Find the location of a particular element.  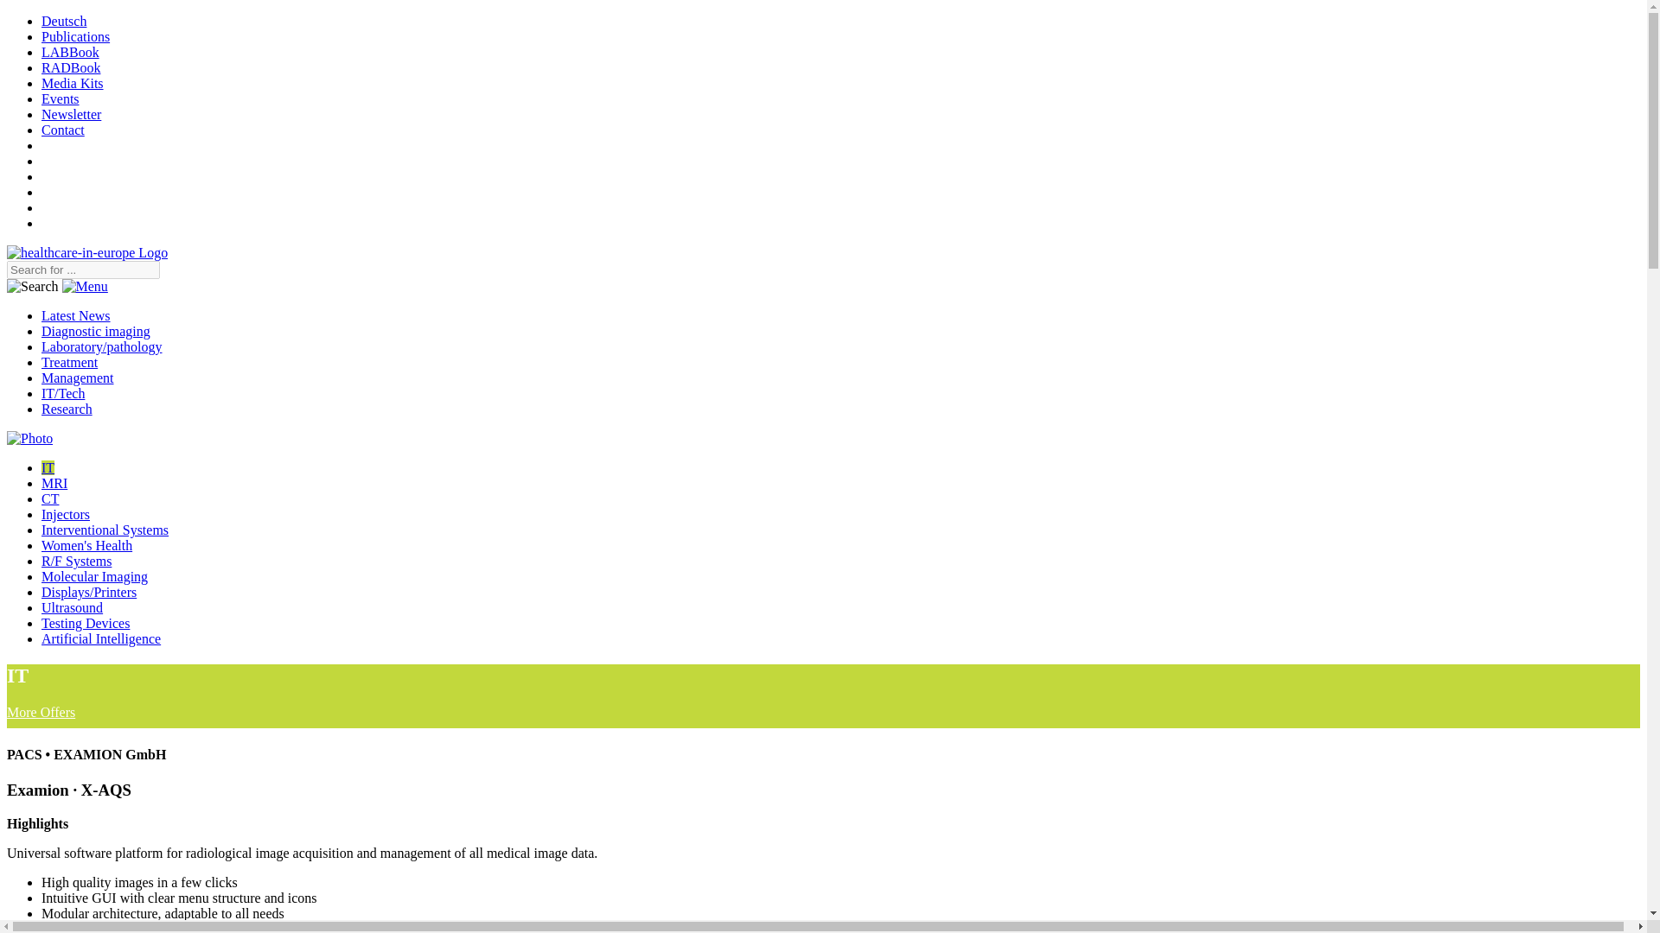

Treatment is located at coordinates (69, 362).